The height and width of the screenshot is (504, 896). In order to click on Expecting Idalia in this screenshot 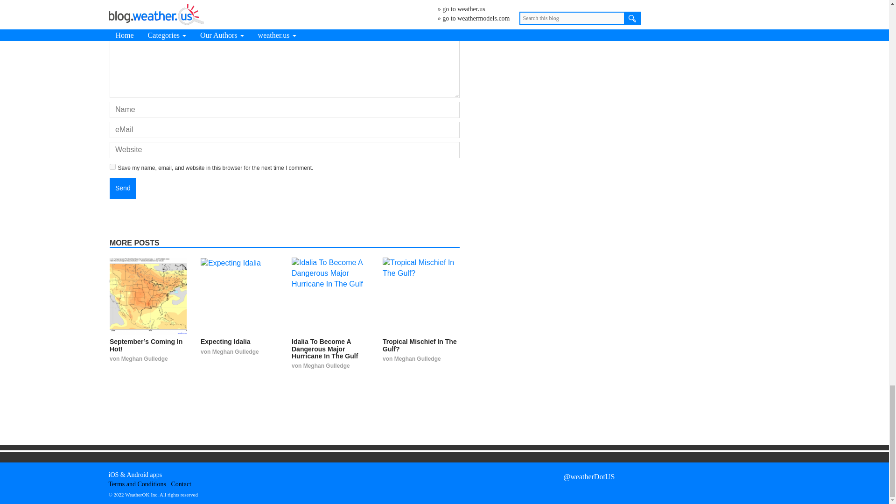, I will do `click(239, 296)`.